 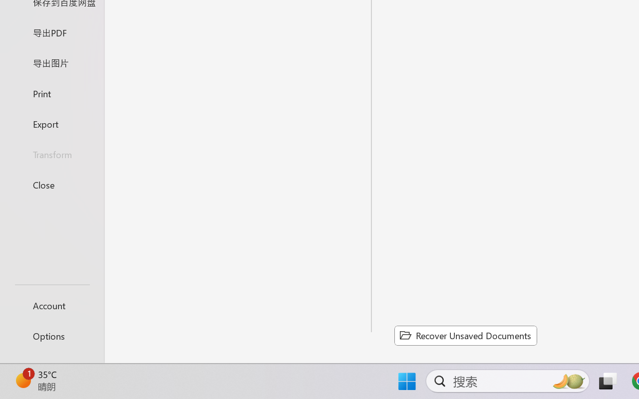 What do you see at coordinates (52, 336) in the screenshot?
I see `Options` at bounding box center [52, 336].